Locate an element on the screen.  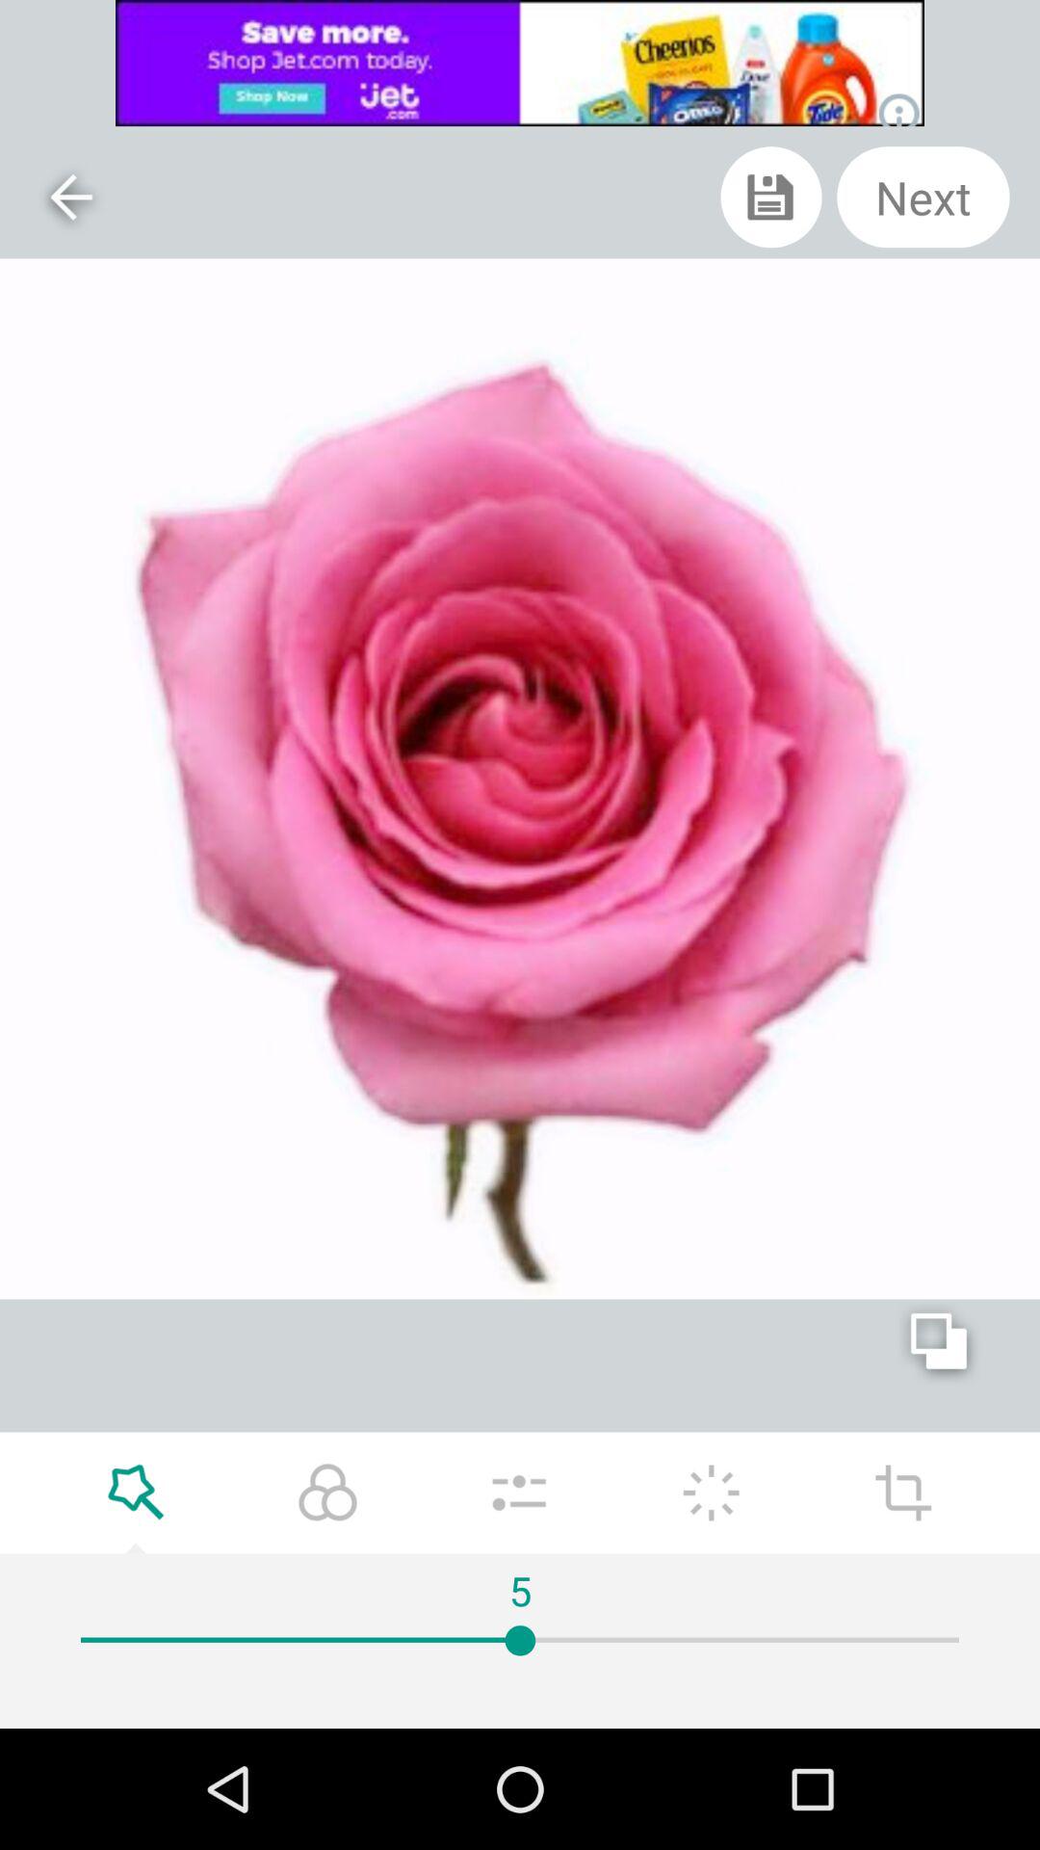
click on the first button of the page is located at coordinates (71, 198).